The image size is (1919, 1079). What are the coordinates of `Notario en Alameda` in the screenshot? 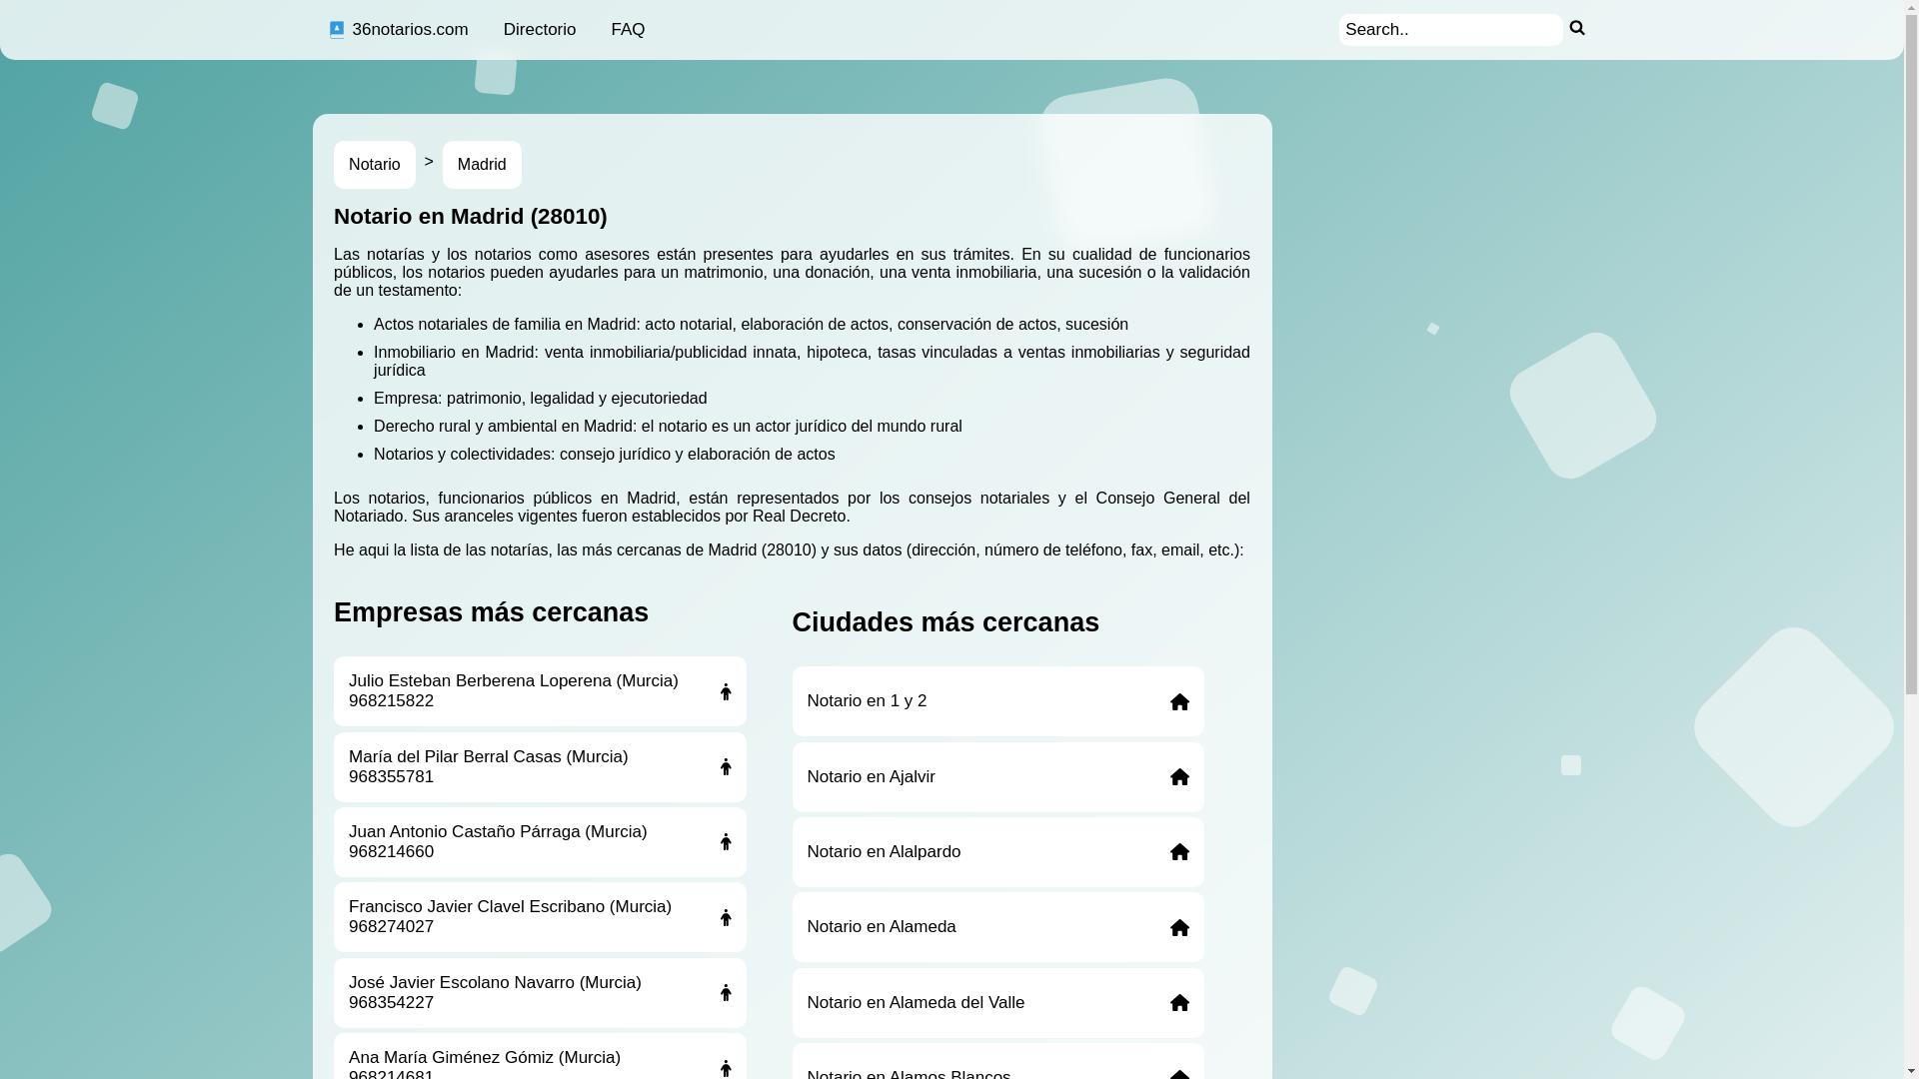 It's located at (997, 927).